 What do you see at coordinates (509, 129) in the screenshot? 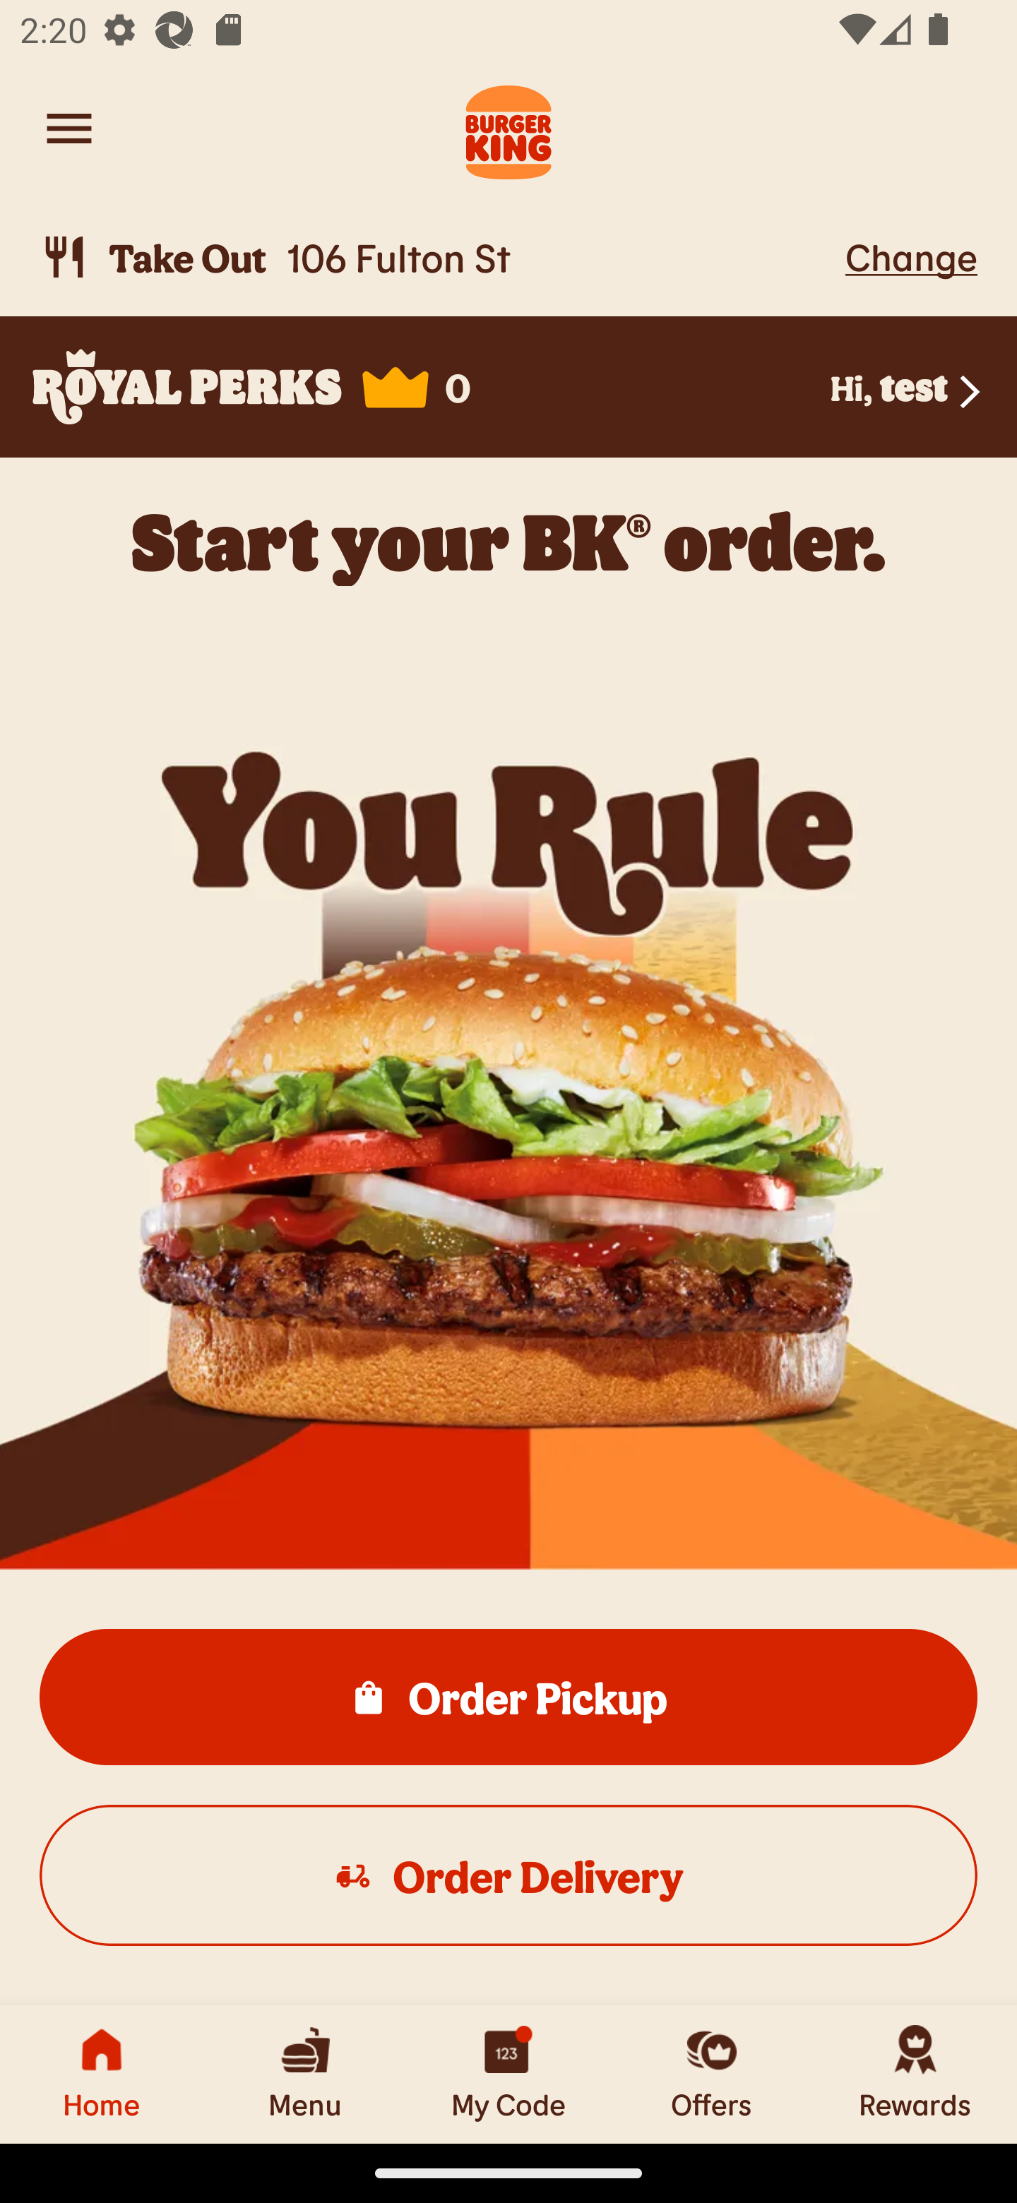
I see `Burger King Logo. Navigate to Home` at bounding box center [509, 129].